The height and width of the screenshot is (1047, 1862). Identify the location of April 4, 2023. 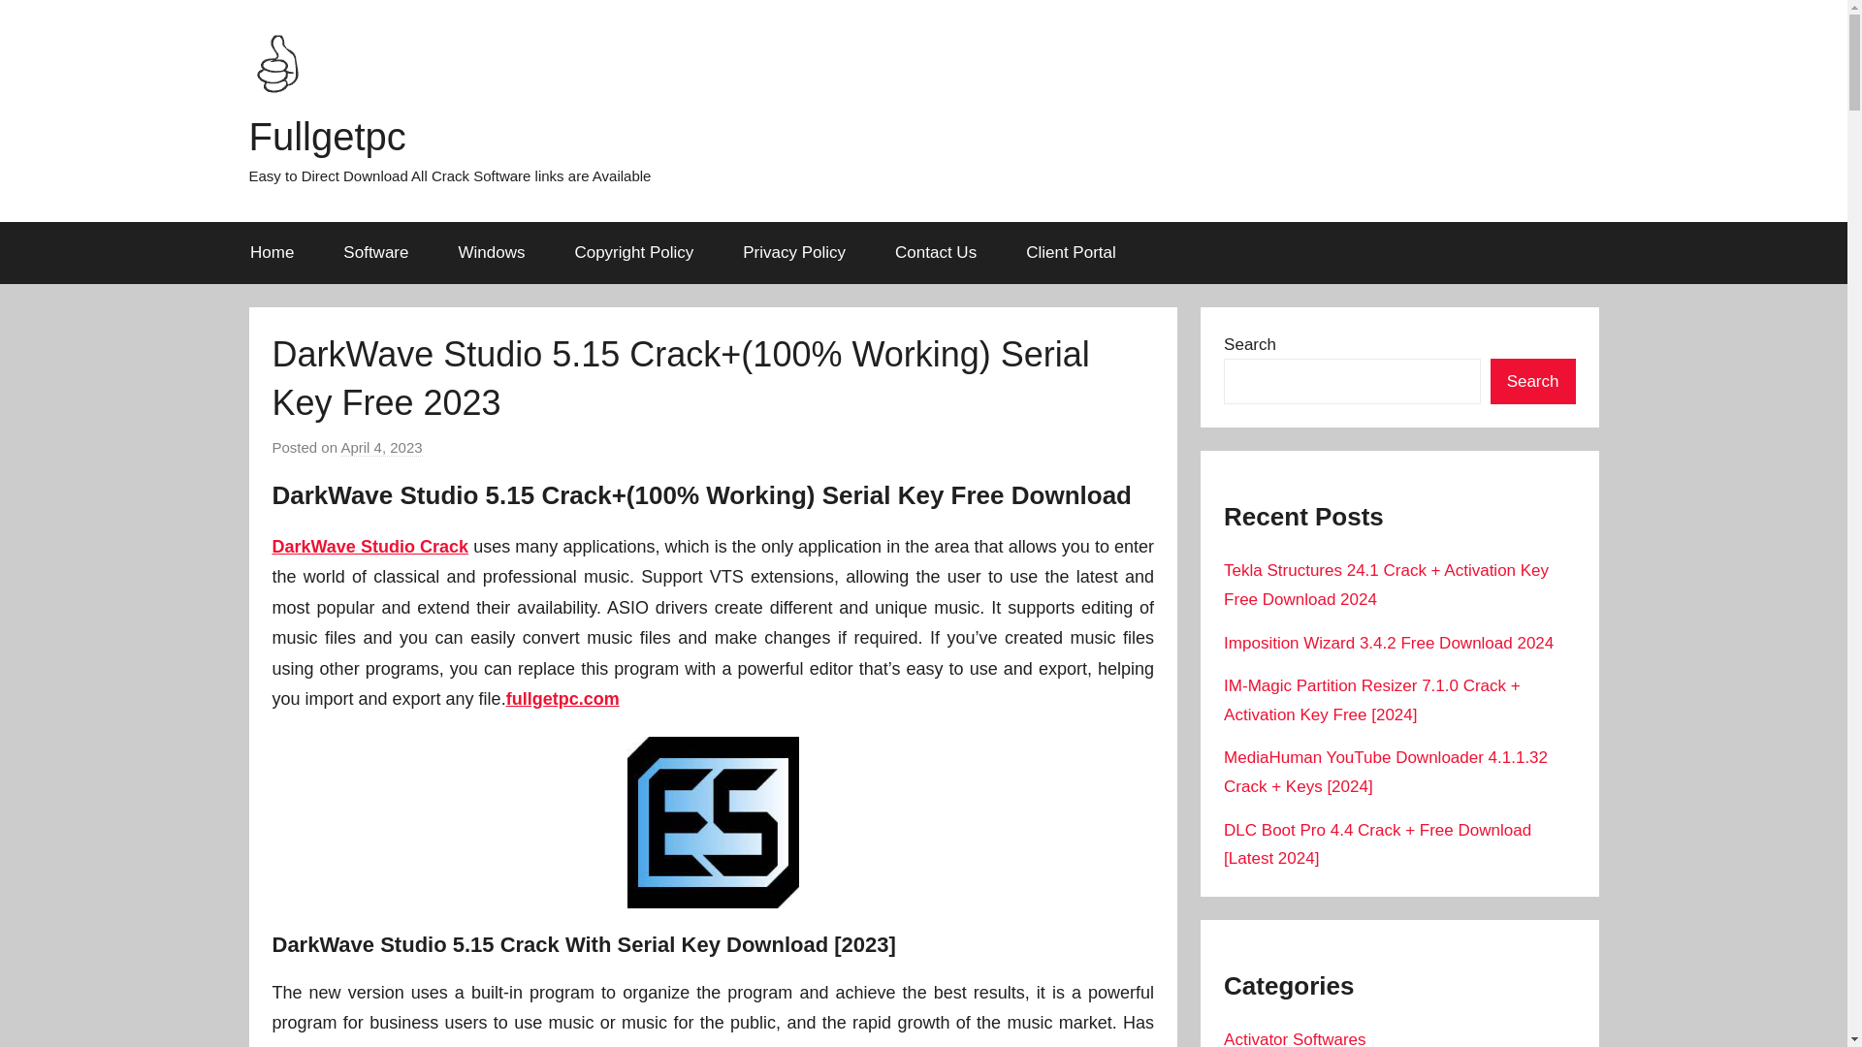
(381, 447).